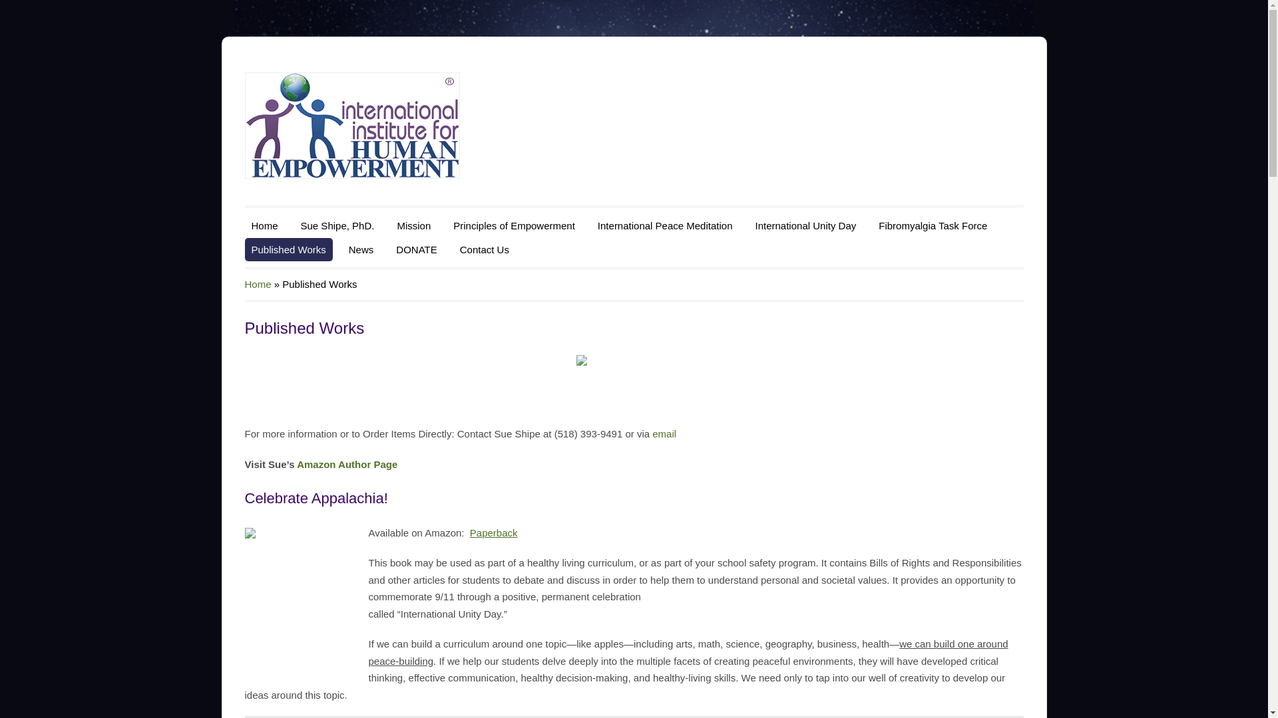  What do you see at coordinates (337, 225) in the screenshot?
I see `Sue Shipe, PhD.` at bounding box center [337, 225].